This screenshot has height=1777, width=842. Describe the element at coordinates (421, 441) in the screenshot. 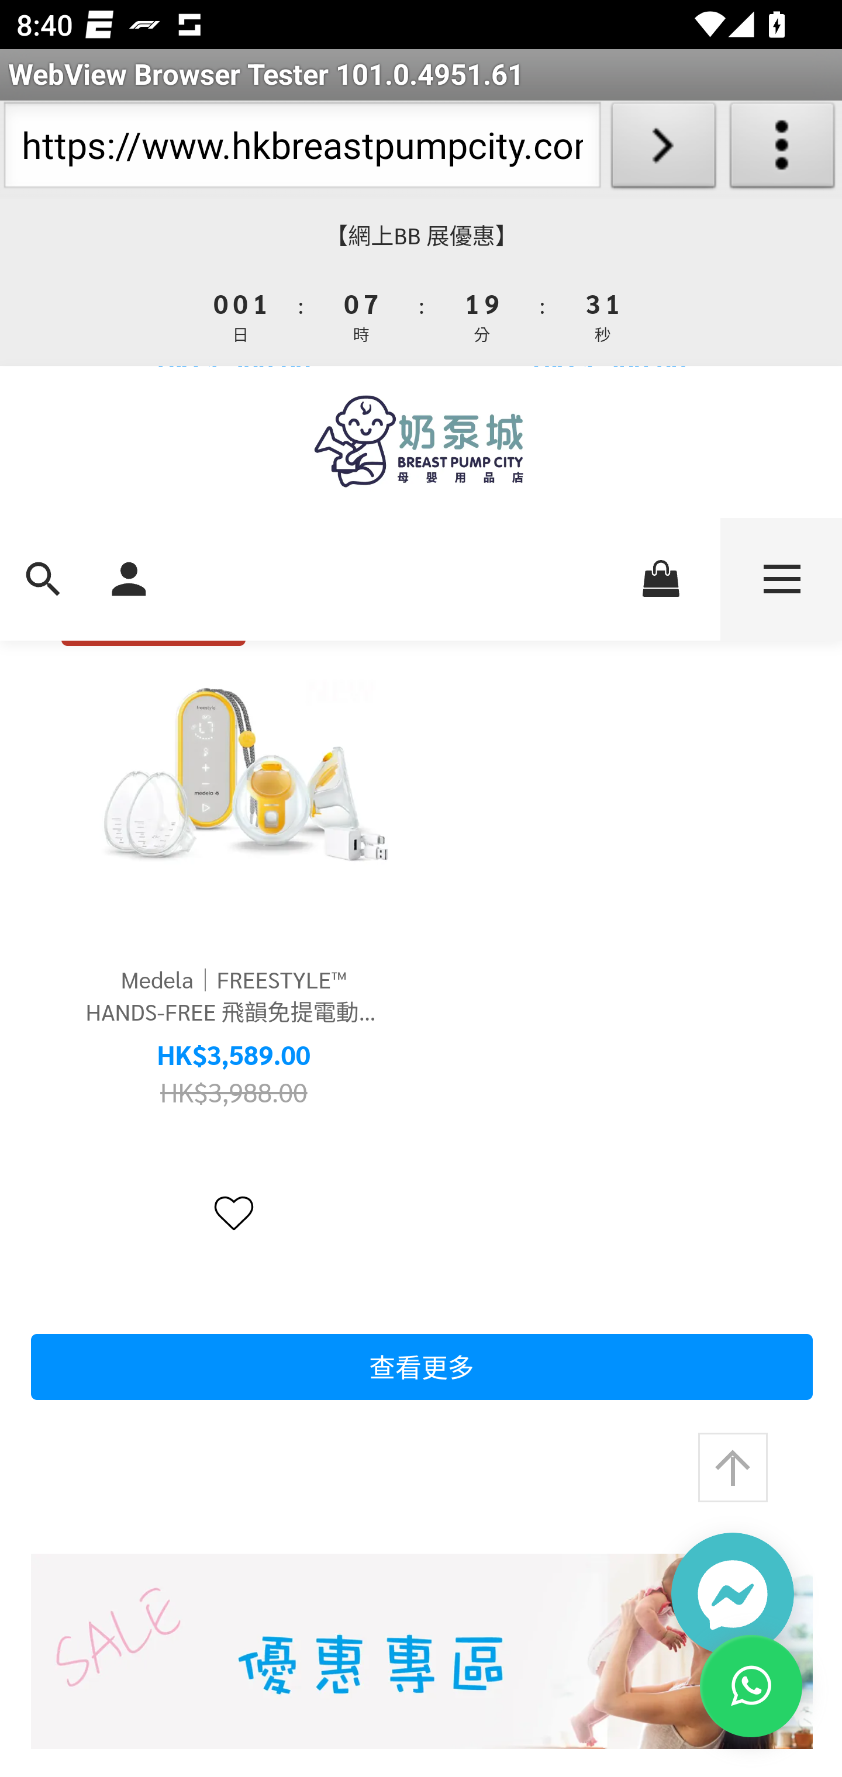

I see `594x` at that location.